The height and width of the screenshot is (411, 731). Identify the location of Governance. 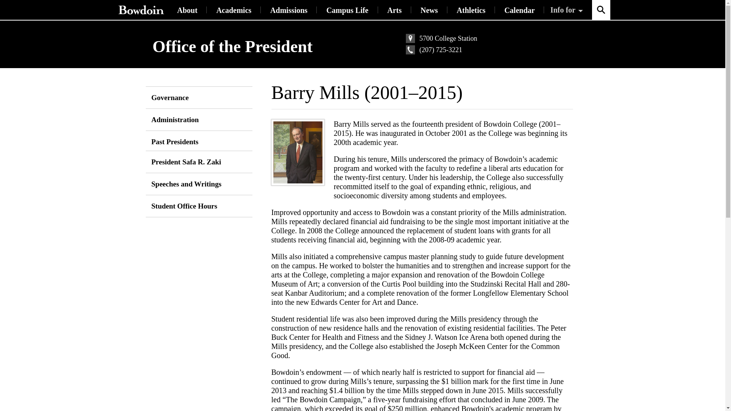
(197, 97).